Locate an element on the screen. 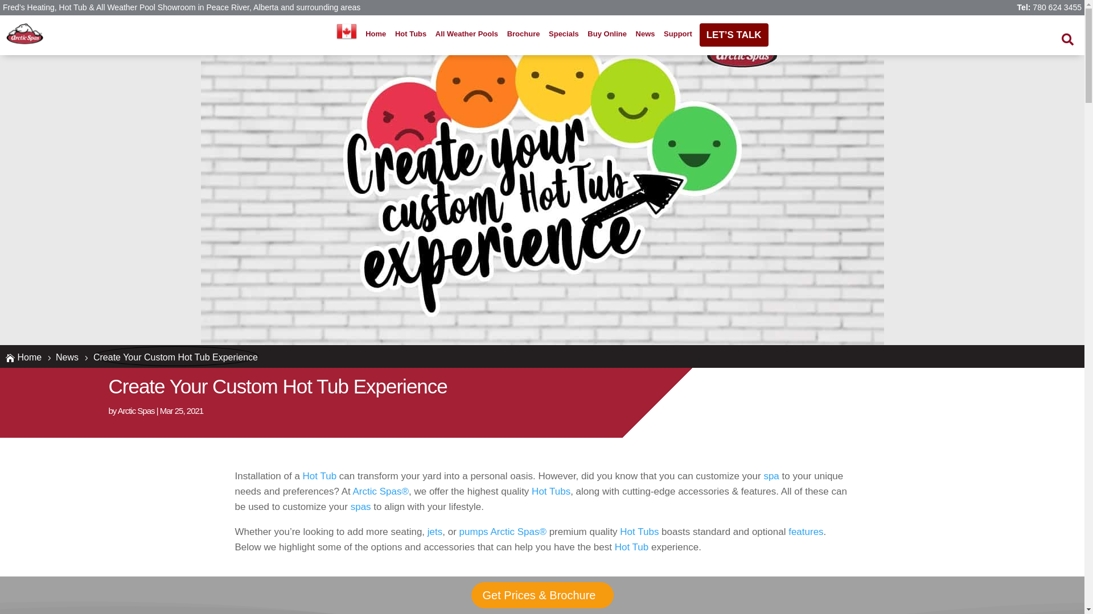 The width and height of the screenshot is (1093, 614). Hot Tubs is located at coordinates (551, 491).